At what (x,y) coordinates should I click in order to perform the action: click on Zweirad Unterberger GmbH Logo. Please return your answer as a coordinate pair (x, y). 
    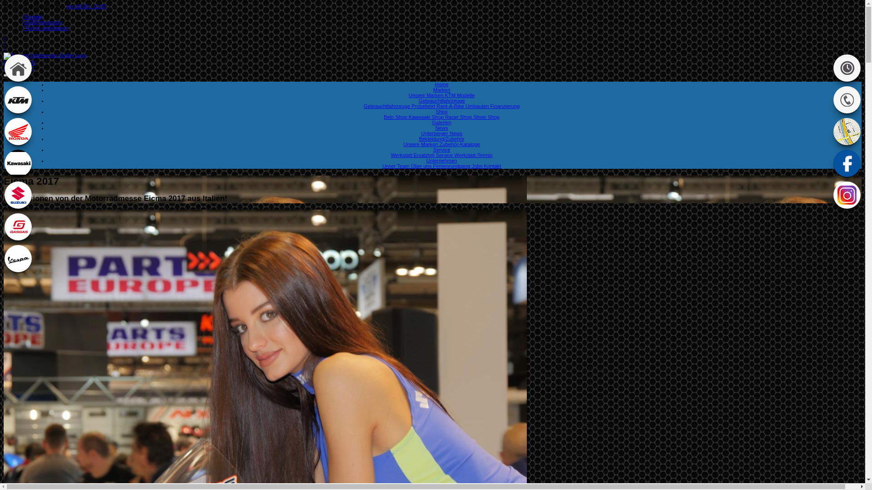
    Looking at the image, I should click on (45, 56).